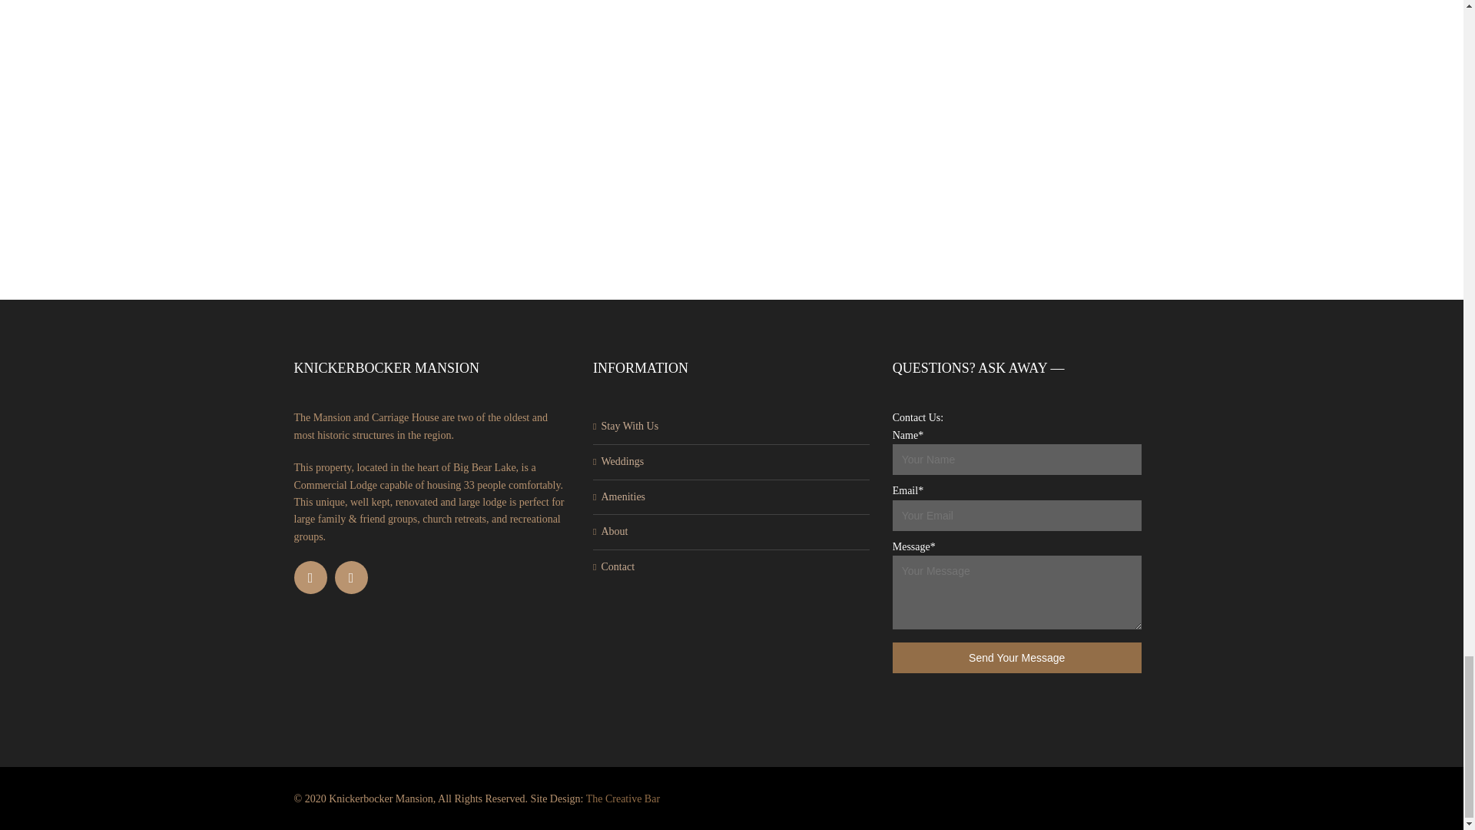 Image resolution: width=1475 pixels, height=830 pixels. What do you see at coordinates (1017, 657) in the screenshot?
I see `Send Your Message` at bounding box center [1017, 657].